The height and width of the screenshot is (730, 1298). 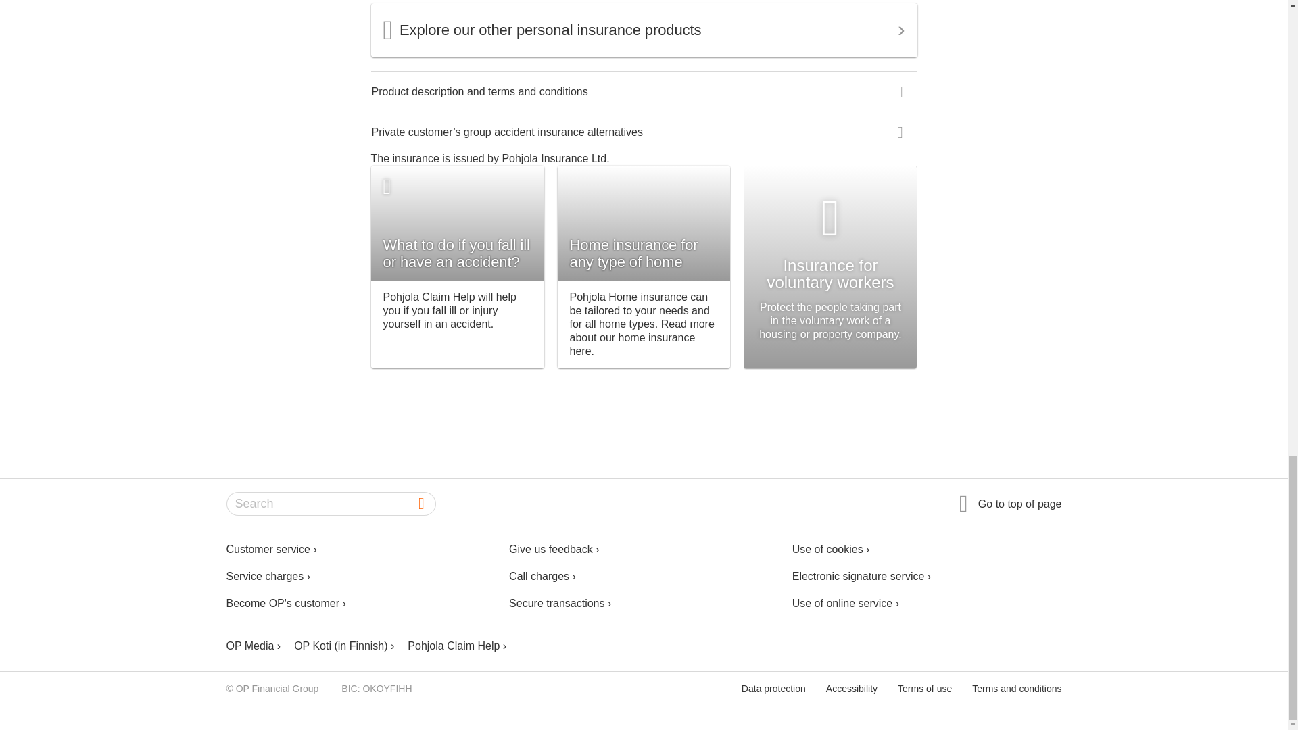 I want to click on facebook, so click(x=948, y=646).